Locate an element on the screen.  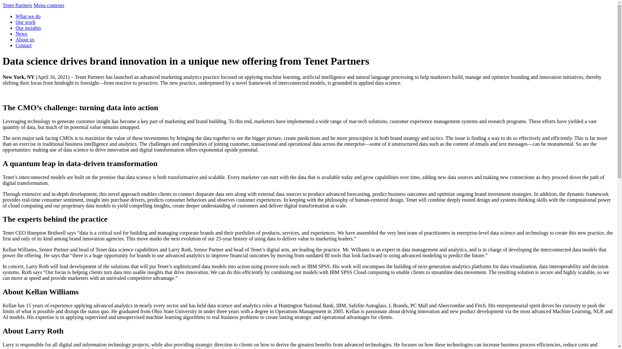
Menu contents is located at coordinates (49, 5).